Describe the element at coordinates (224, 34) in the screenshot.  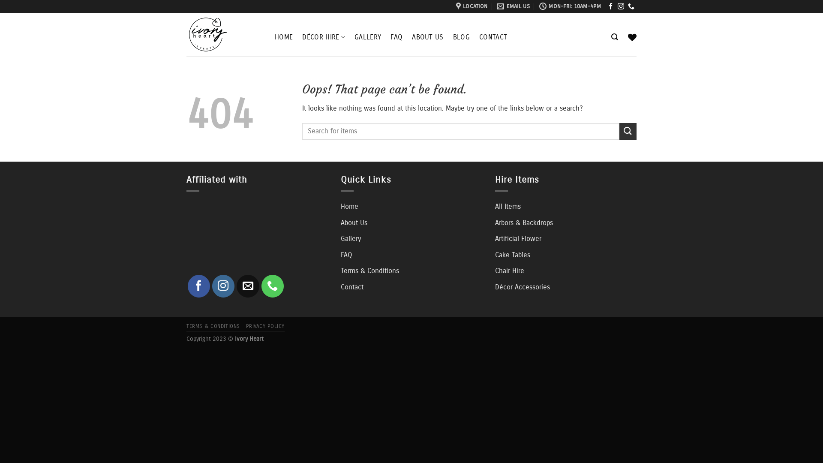
I see `Ivory Heart - Wedding Hire in Melbourne` at that location.